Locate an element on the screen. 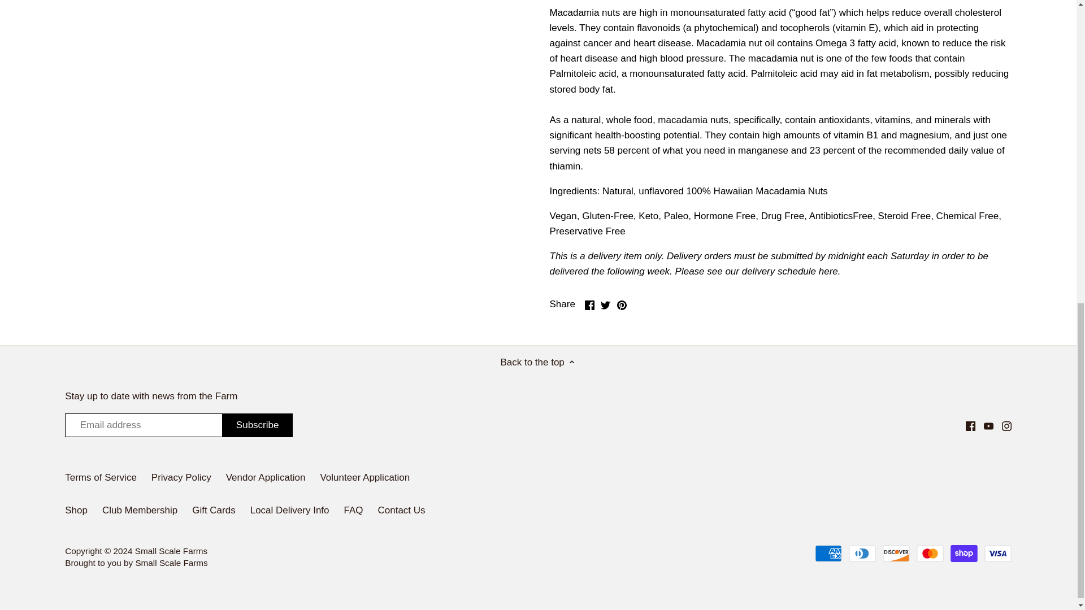 This screenshot has width=1085, height=610. Youtube is located at coordinates (989, 426).